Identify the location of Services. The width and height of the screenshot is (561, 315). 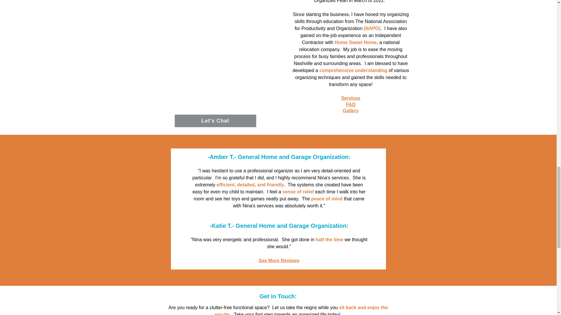
(351, 98).